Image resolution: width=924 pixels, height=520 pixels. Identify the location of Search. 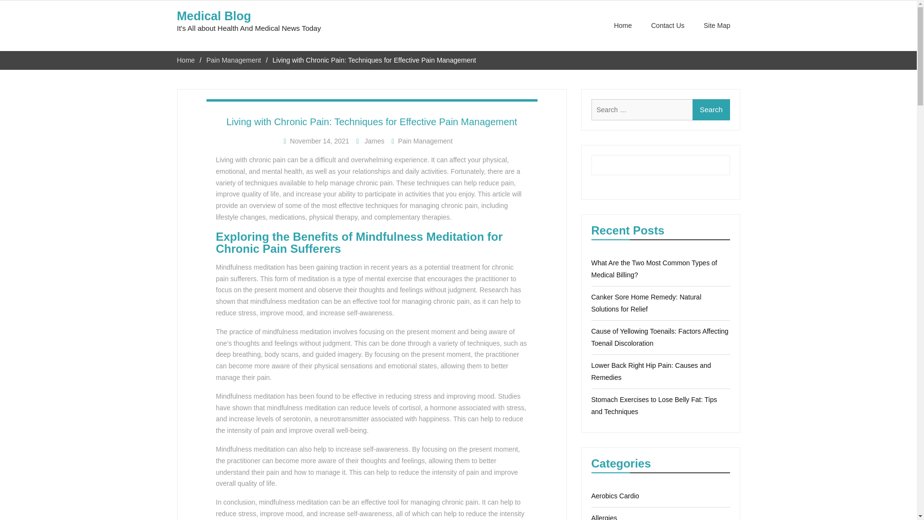
(711, 110).